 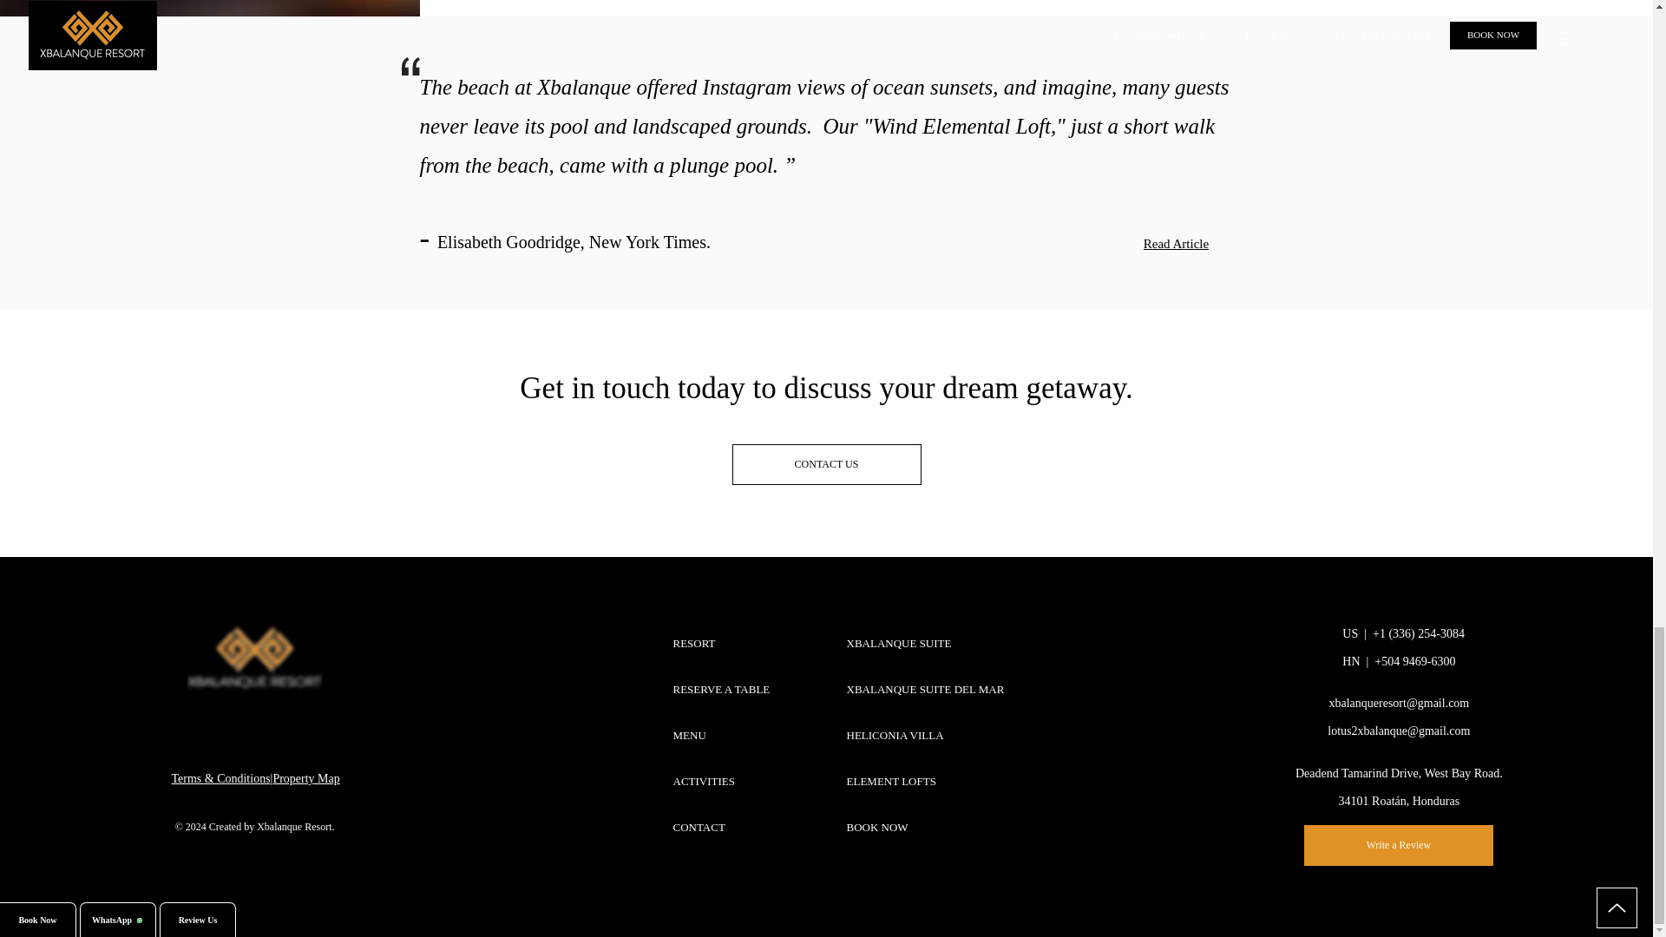 What do you see at coordinates (826, 464) in the screenshot?
I see `CONTACT US` at bounding box center [826, 464].